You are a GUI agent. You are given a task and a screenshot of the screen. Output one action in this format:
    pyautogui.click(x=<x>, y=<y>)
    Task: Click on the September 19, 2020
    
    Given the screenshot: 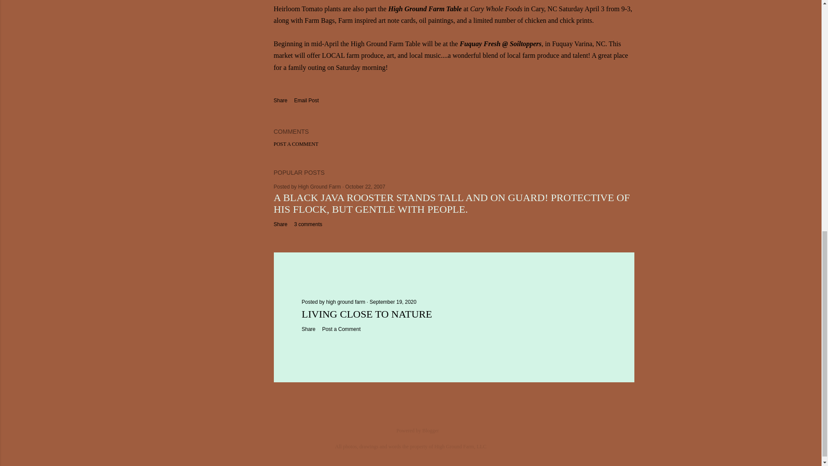 What is the action you would take?
    pyautogui.click(x=392, y=302)
    